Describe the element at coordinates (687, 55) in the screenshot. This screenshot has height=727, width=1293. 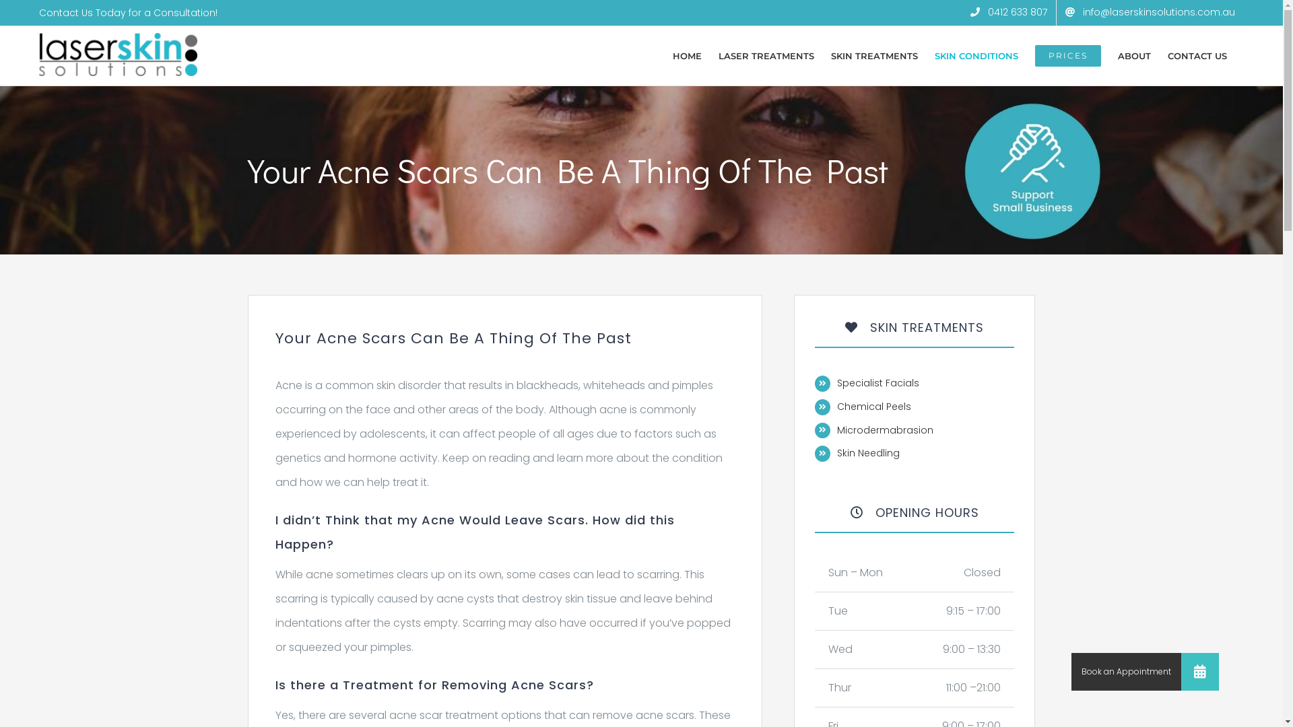
I see `HOME` at that location.